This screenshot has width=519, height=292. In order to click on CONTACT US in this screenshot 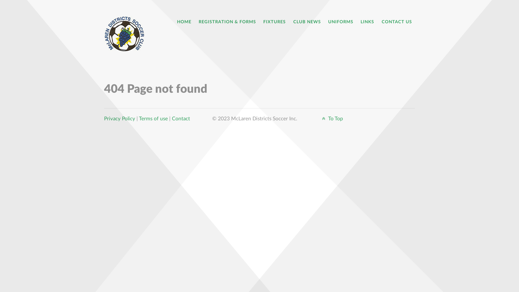, I will do `click(397, 22)`.